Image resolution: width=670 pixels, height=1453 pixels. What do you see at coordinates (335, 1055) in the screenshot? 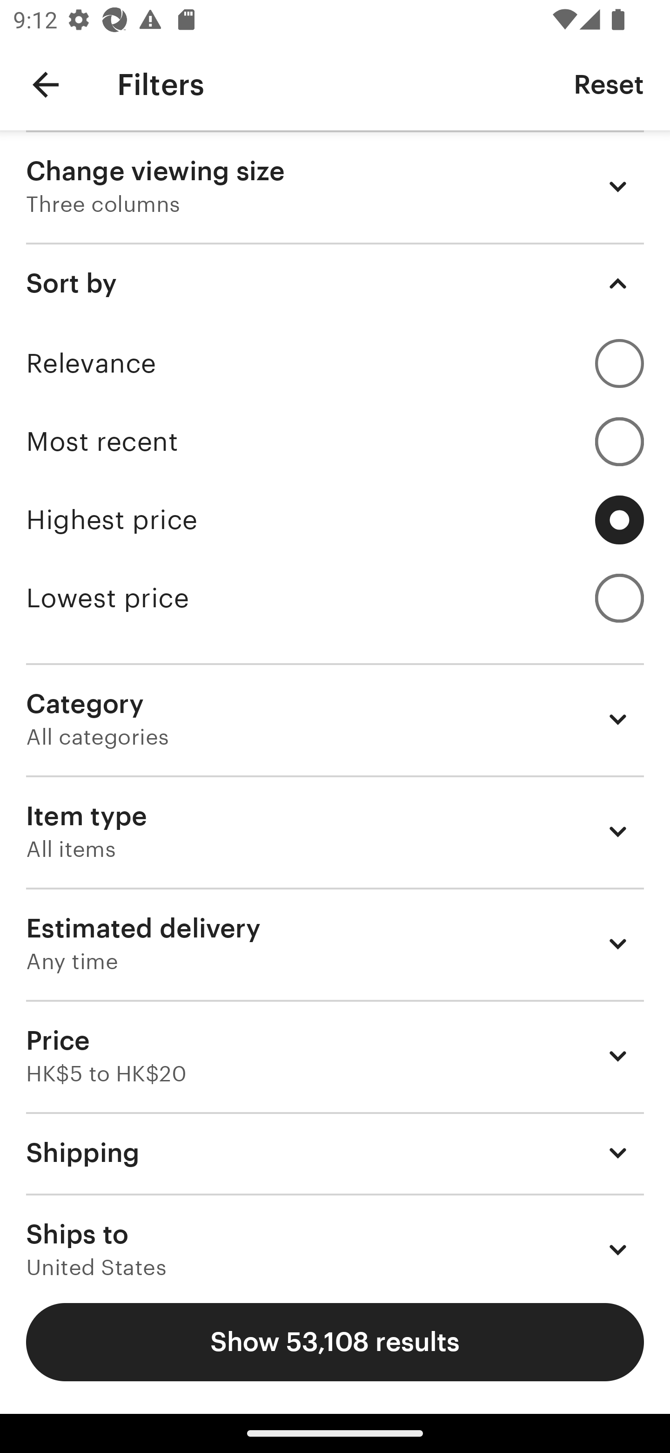
I see `Price HK$5 to HK$20` at bounding box center [335, 1055].